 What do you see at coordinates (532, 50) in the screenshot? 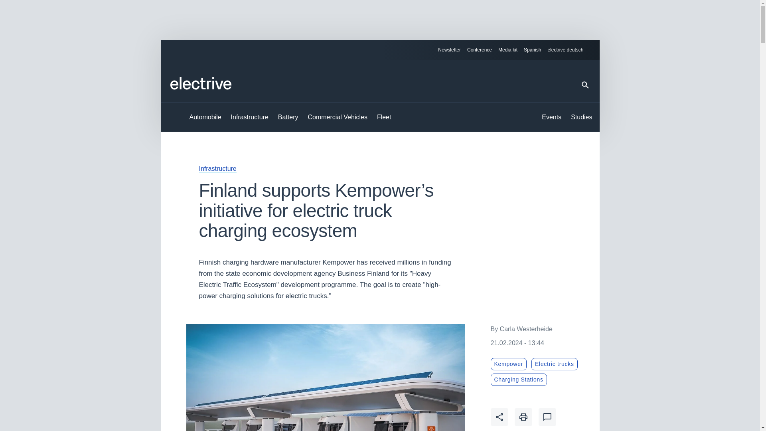
I see `Spanish` at bounding box center [532, 50].